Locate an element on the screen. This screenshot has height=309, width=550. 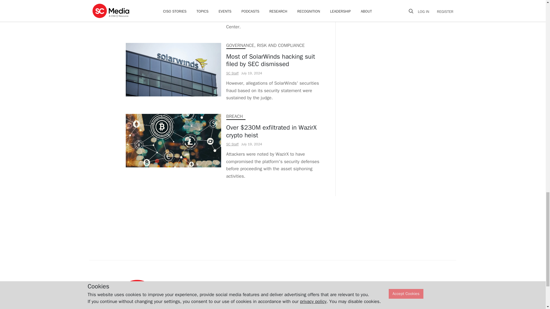
BREACH is located at coordinates (234, 116).